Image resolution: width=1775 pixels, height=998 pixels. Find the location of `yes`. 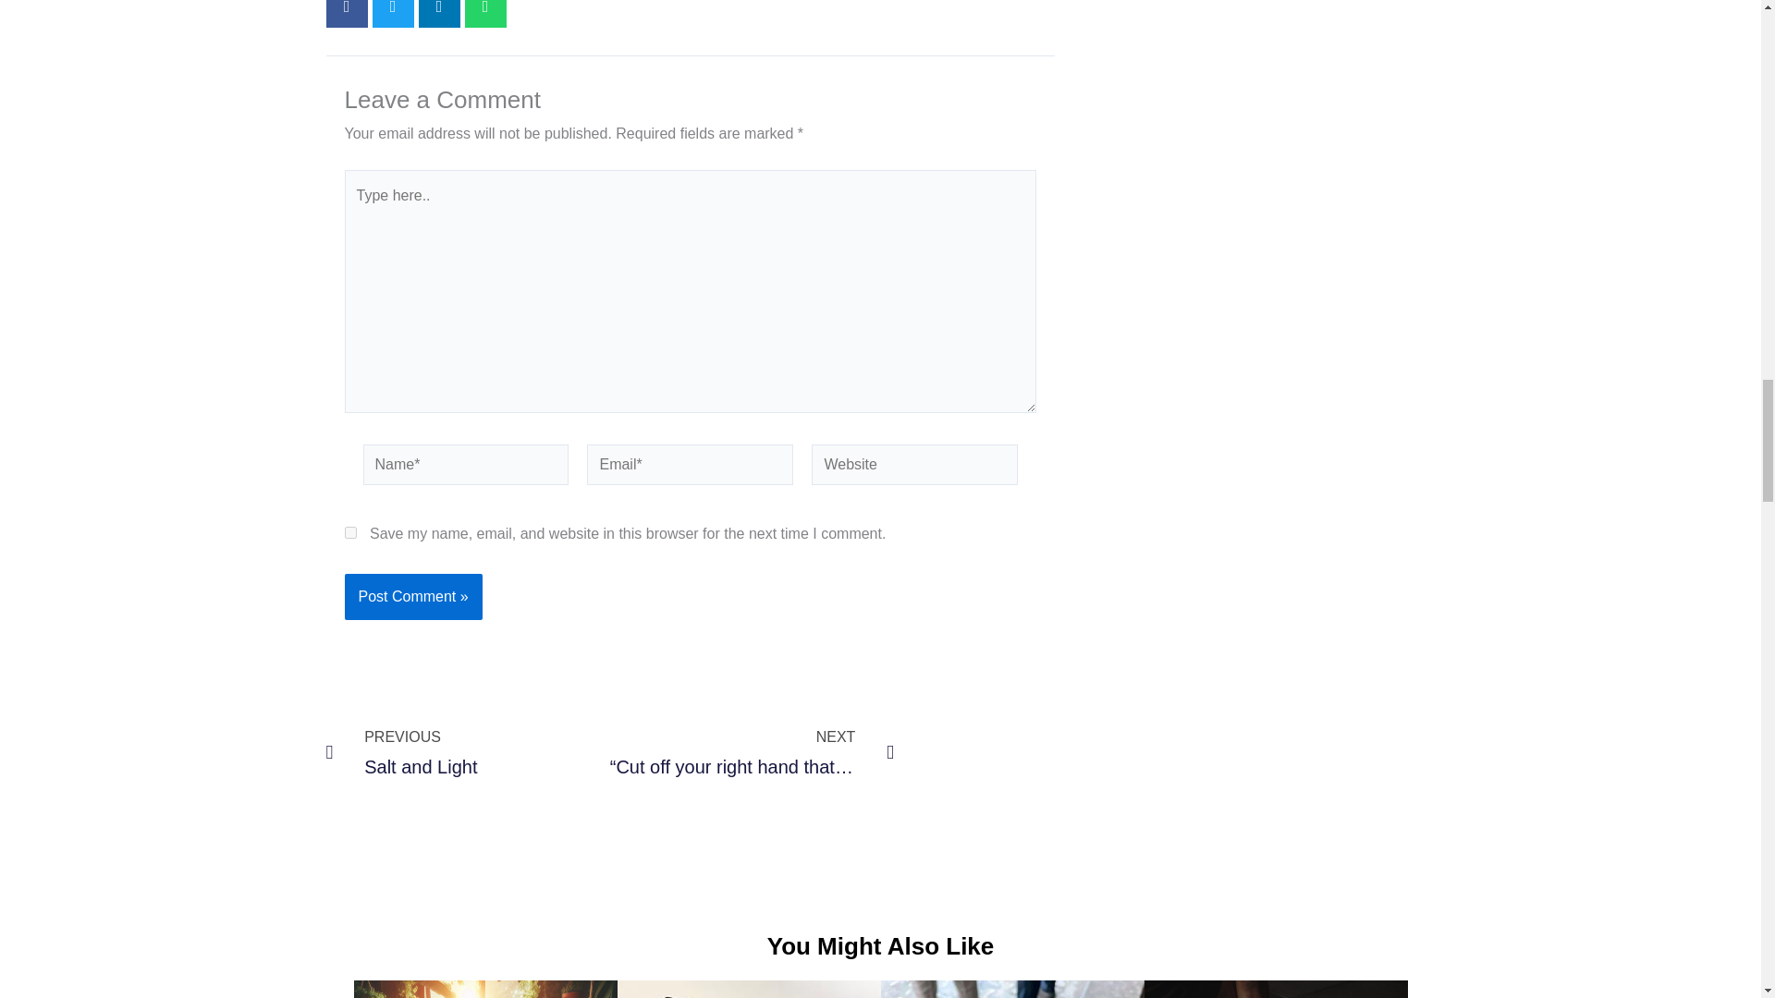

yes is located at coordinates (349, 532).